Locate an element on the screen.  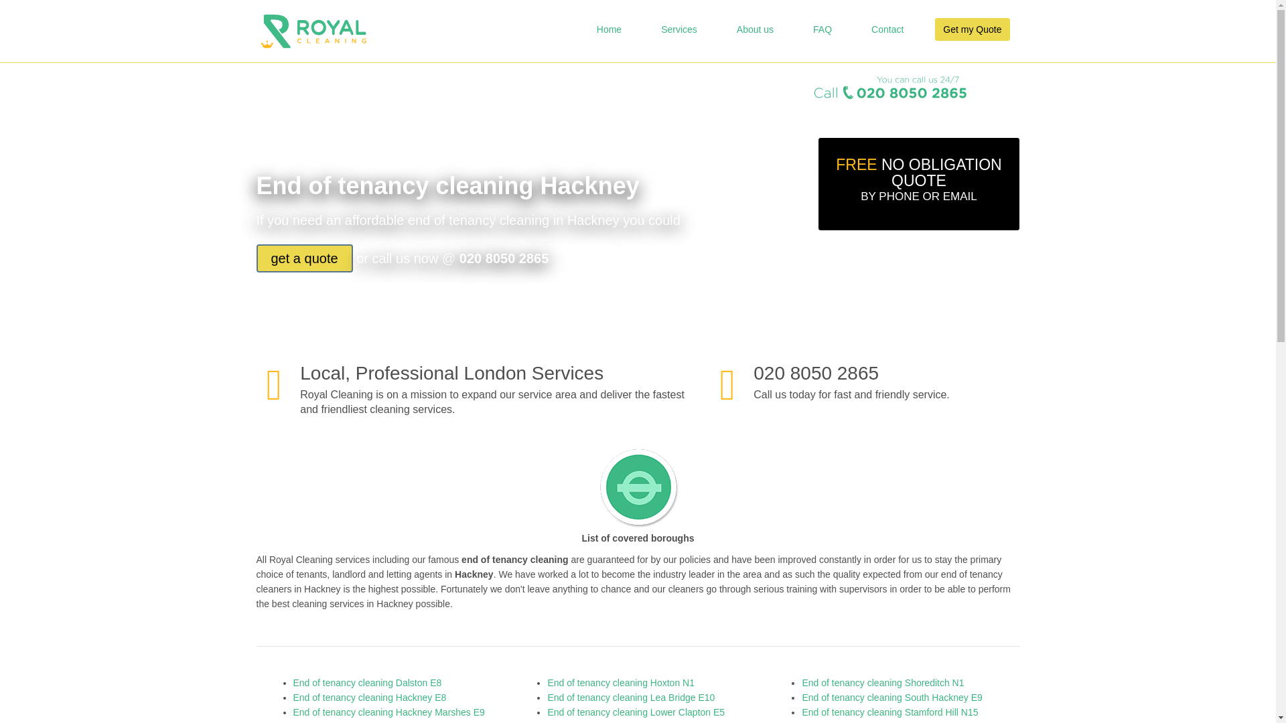
End of tenancy cleaning Lower Clapton E5 is located at coordinates (636, 712).